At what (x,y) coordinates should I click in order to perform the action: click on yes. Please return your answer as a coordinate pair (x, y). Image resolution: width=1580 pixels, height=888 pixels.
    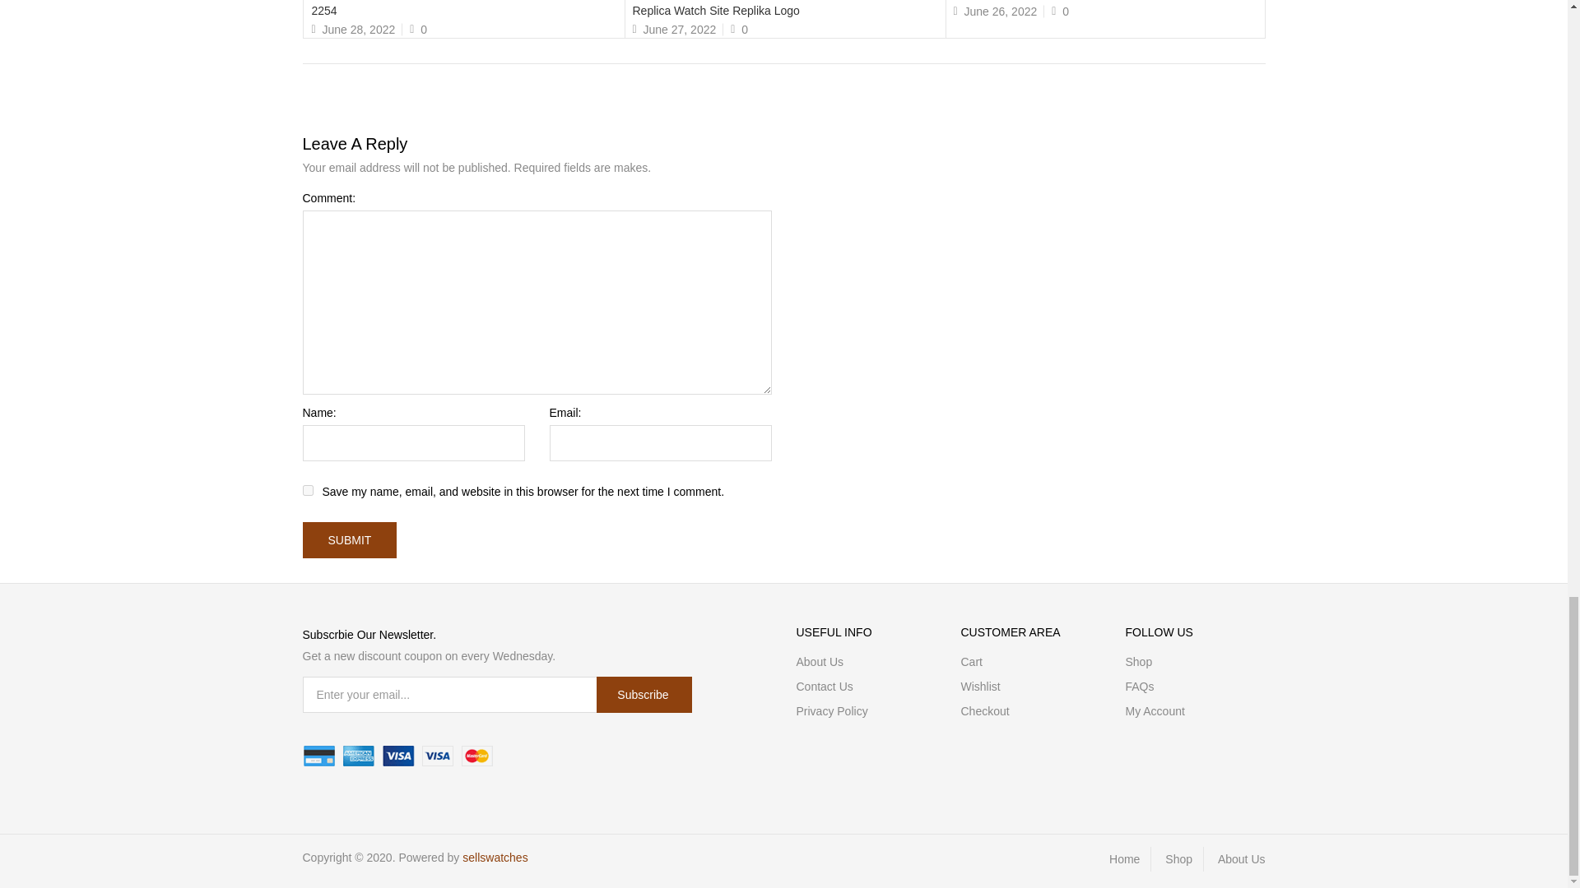
    Looking at the image, I should click on (308, 490).